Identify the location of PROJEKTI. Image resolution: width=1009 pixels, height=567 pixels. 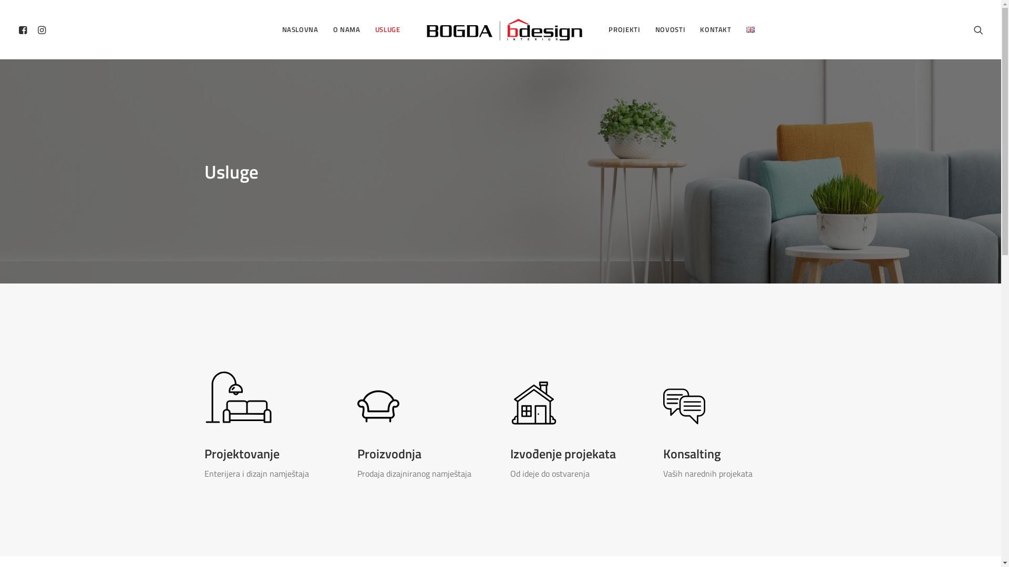
(624, 29).